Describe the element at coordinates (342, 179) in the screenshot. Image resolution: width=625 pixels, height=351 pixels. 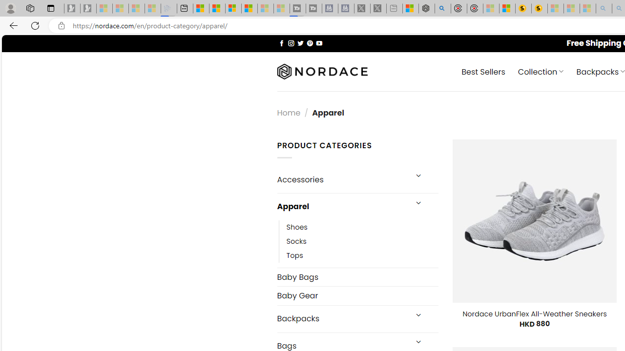
I see `Accessories` at that location.